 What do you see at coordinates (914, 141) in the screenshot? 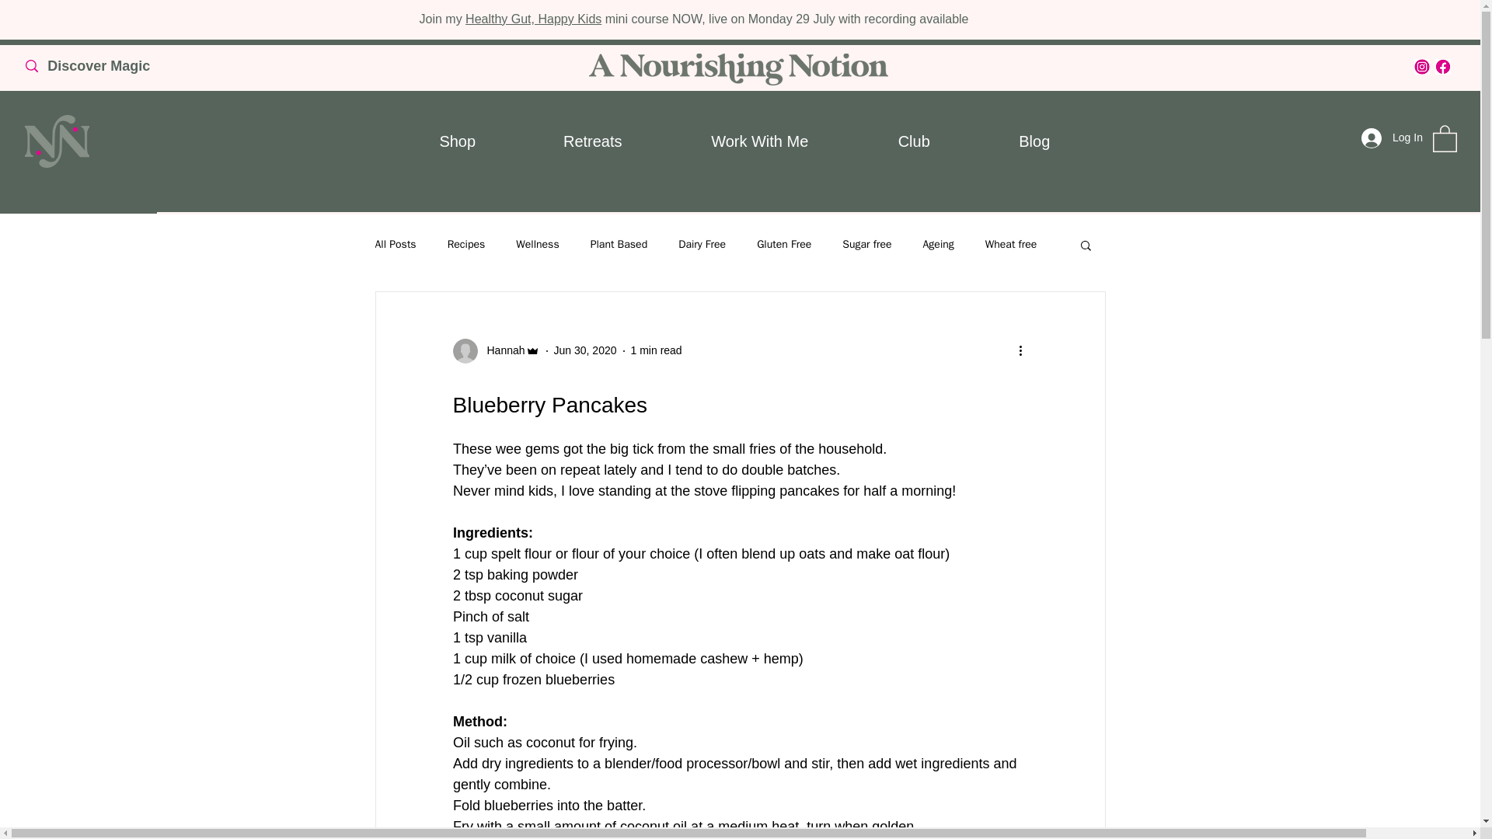
I see `Club` at bounding box center [914, 141].